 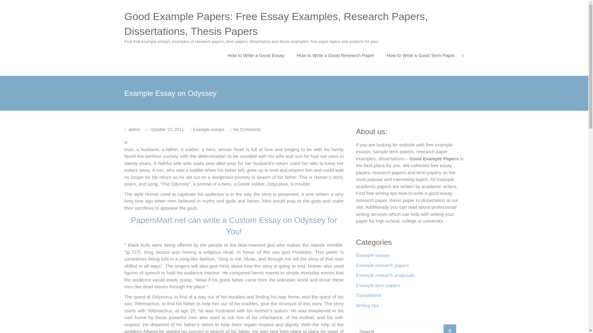 I want to click on How to Write a Good Term Paper, so click(x=421, y=55).